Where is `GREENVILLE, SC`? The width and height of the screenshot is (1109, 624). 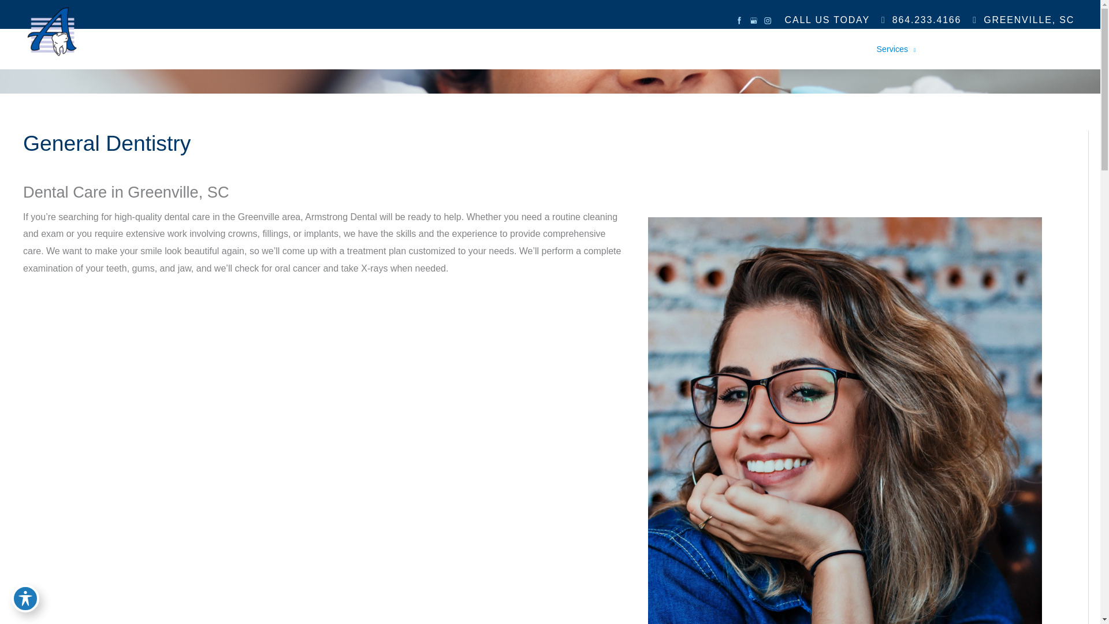
GREENVILLE, SC is located at coordinates (1024, 20).